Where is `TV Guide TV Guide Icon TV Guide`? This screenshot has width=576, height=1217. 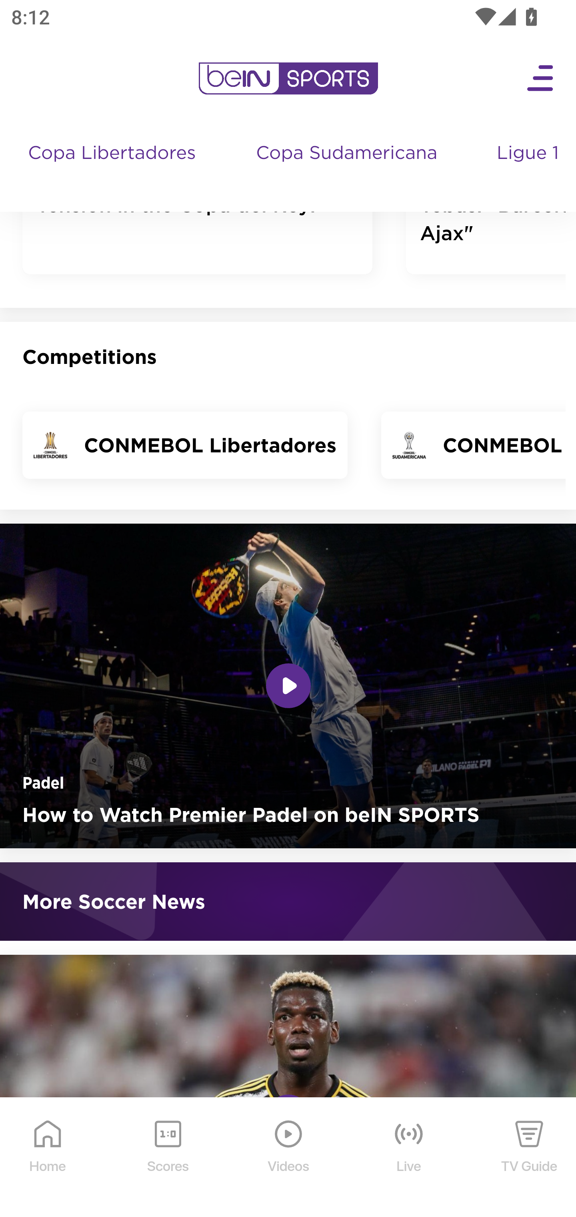 TV Guide TV Guide Icon TV Guide is located at coordinates (530, 1158).